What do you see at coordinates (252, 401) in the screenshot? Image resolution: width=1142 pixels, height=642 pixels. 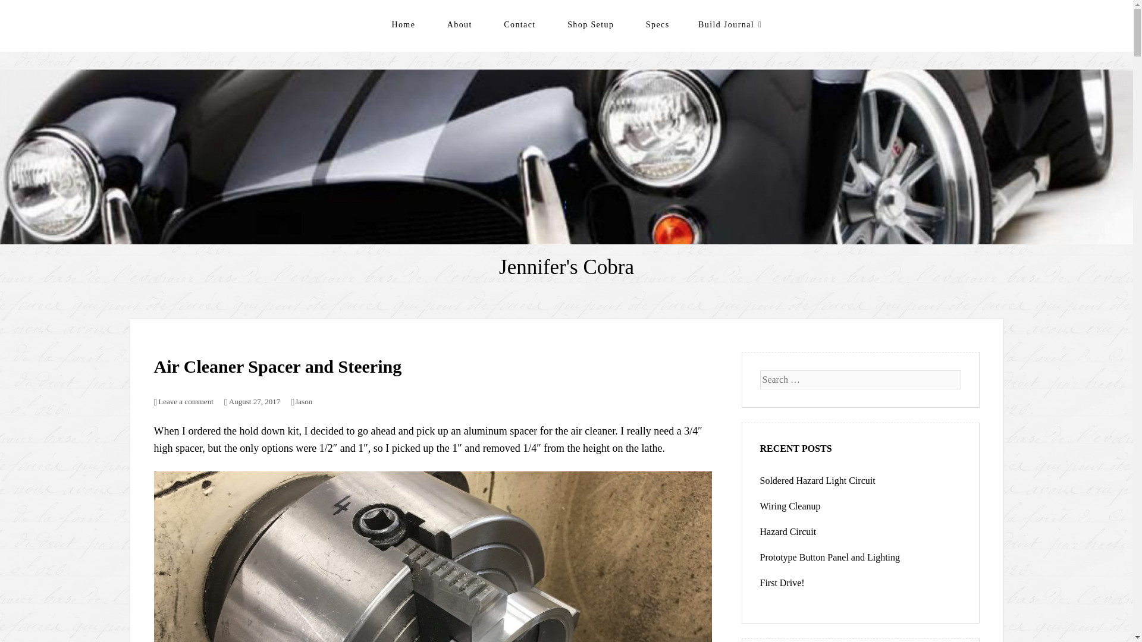 I see `12:36 am` at bounding box center [252, 401].